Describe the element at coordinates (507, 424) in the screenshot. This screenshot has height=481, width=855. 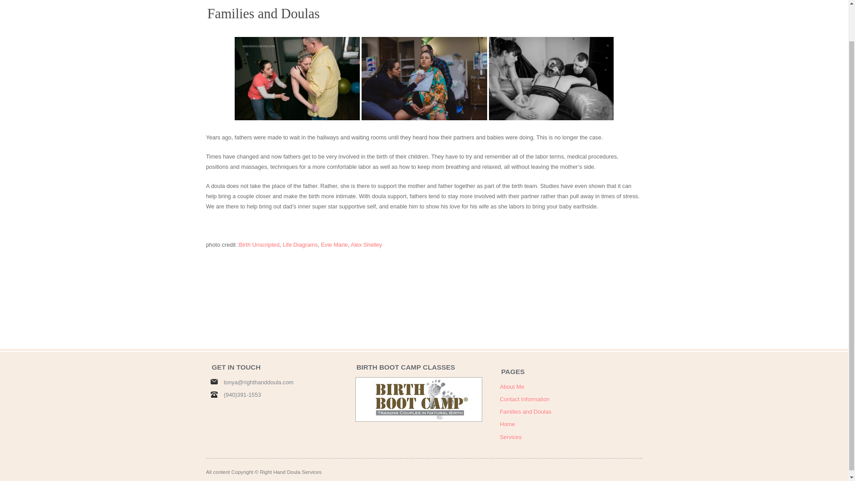
I see `Home` at that location.